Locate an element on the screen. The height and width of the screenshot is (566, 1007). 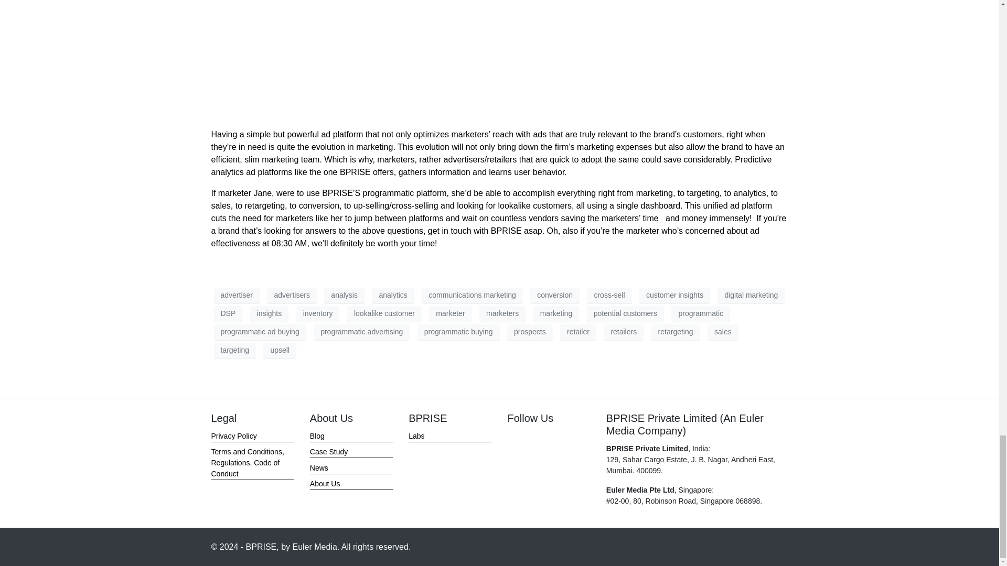
insights is located at coordinates (269, 314).